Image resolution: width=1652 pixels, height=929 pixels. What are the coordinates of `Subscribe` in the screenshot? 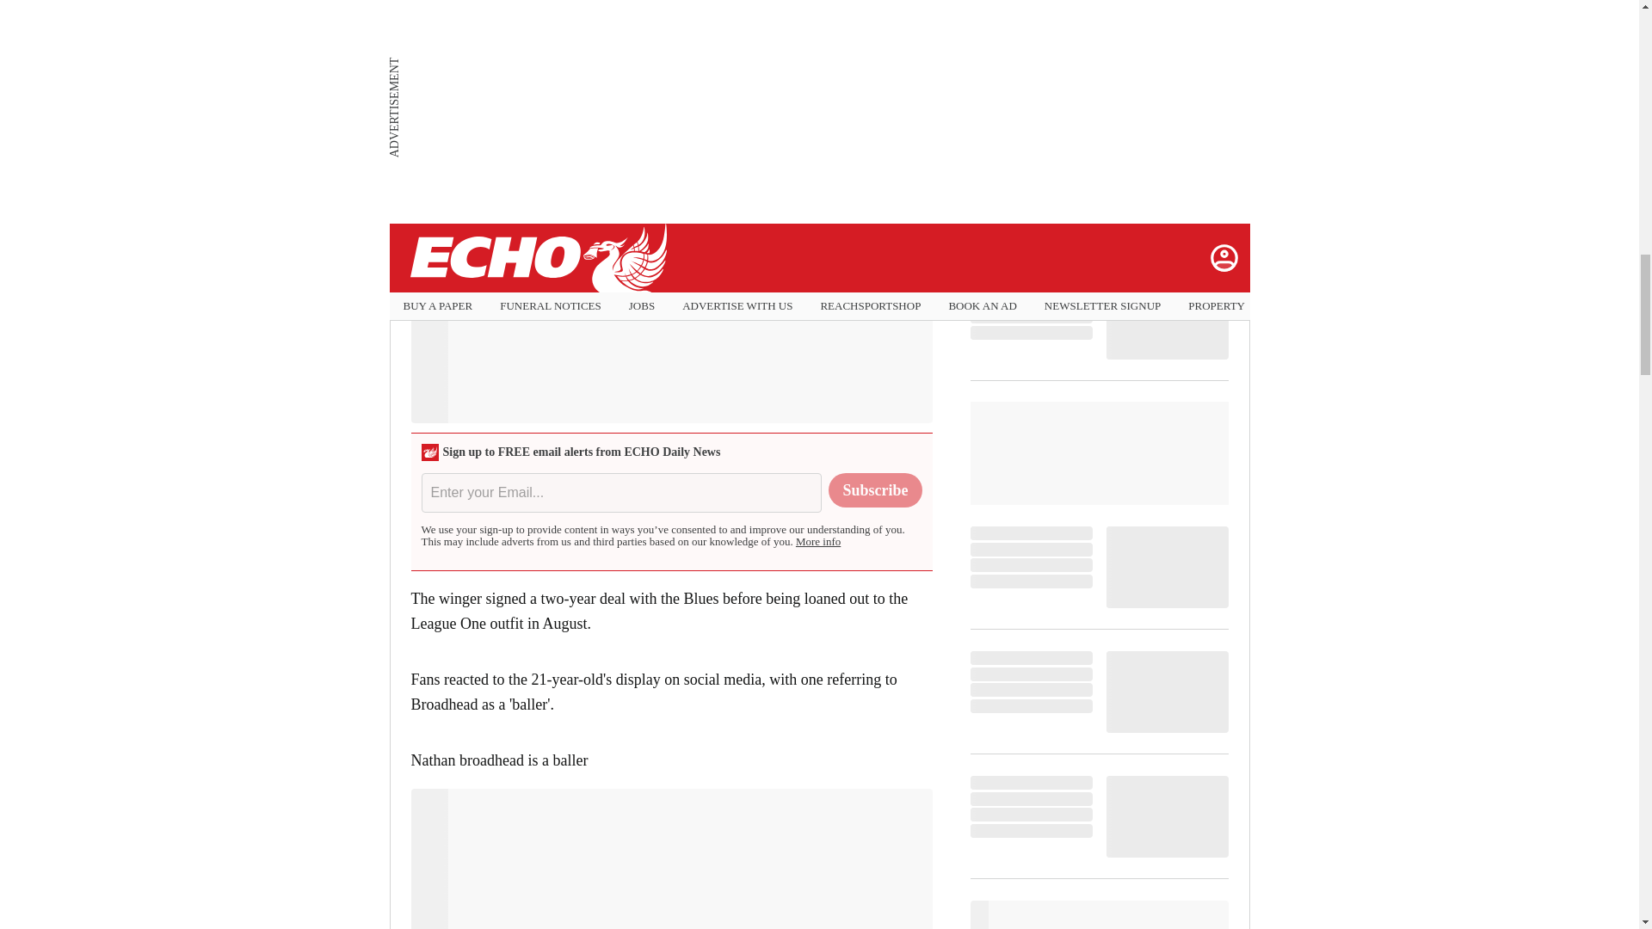 It's located at (875, 489).